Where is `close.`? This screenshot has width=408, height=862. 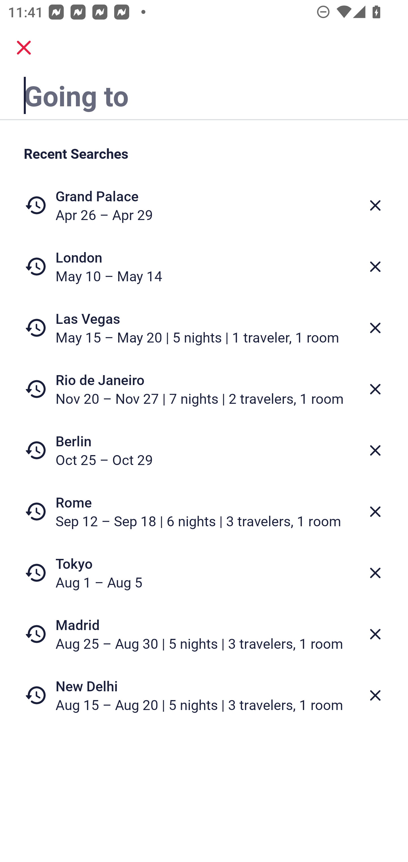 close. is located at coordinates (24, 48).